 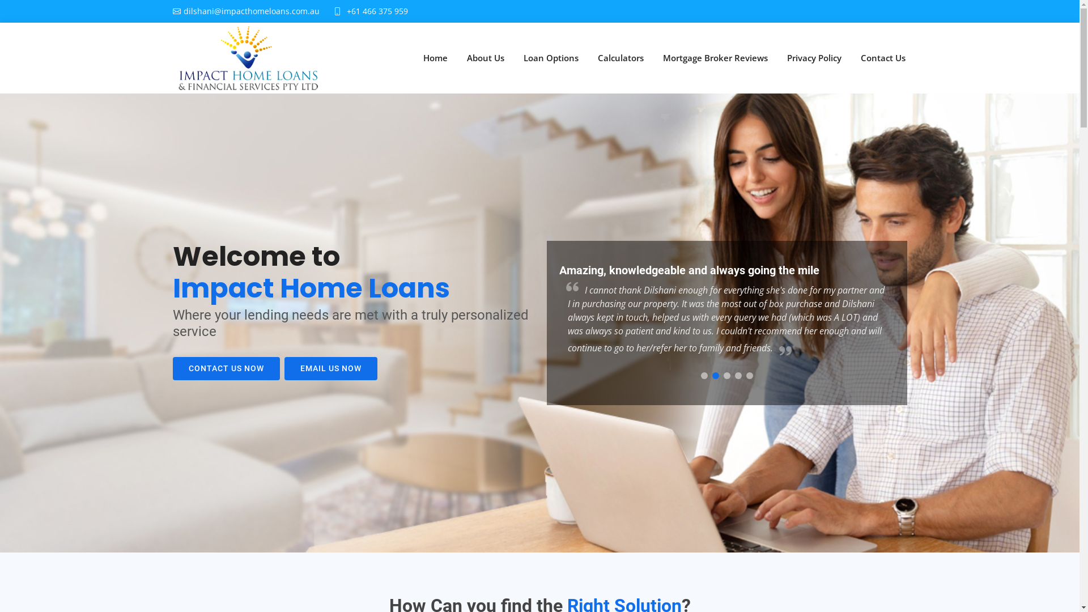 What do you see at coordinates (435, 58) in the screenshot?
I see `Home` at bounding box center [435, 58].